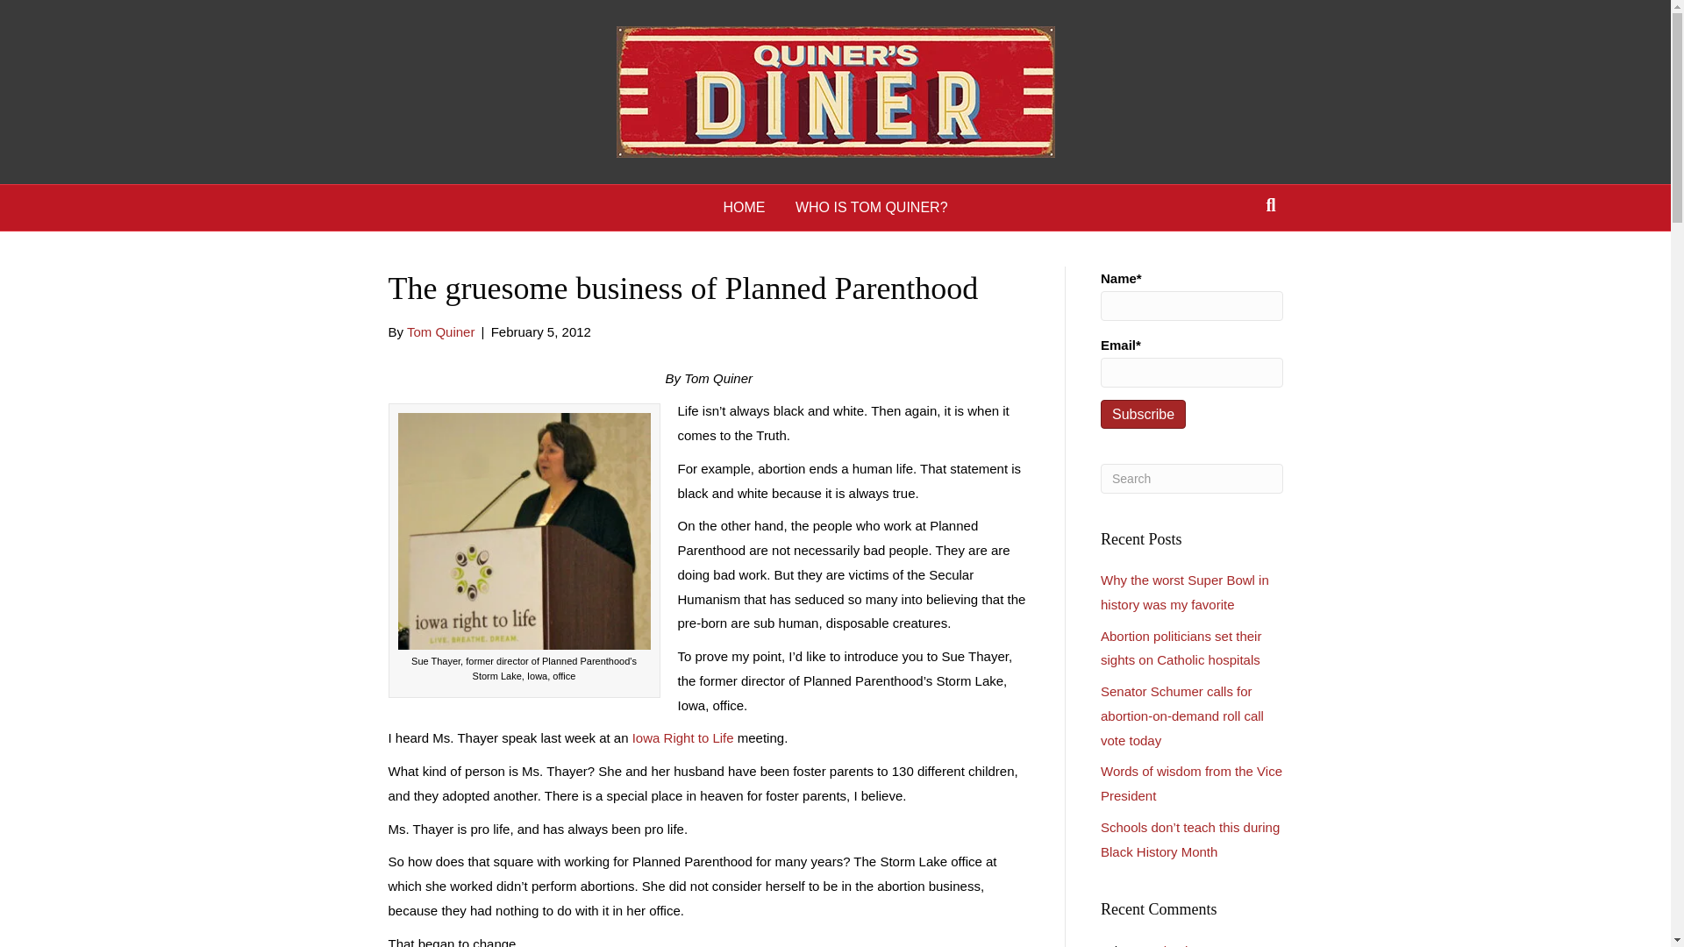  What do you see at coordinates (1190, 945) in the screenshot?
I see `Why the worst Super Bowl in history was my favorite` at bounding box center [1190, 945].